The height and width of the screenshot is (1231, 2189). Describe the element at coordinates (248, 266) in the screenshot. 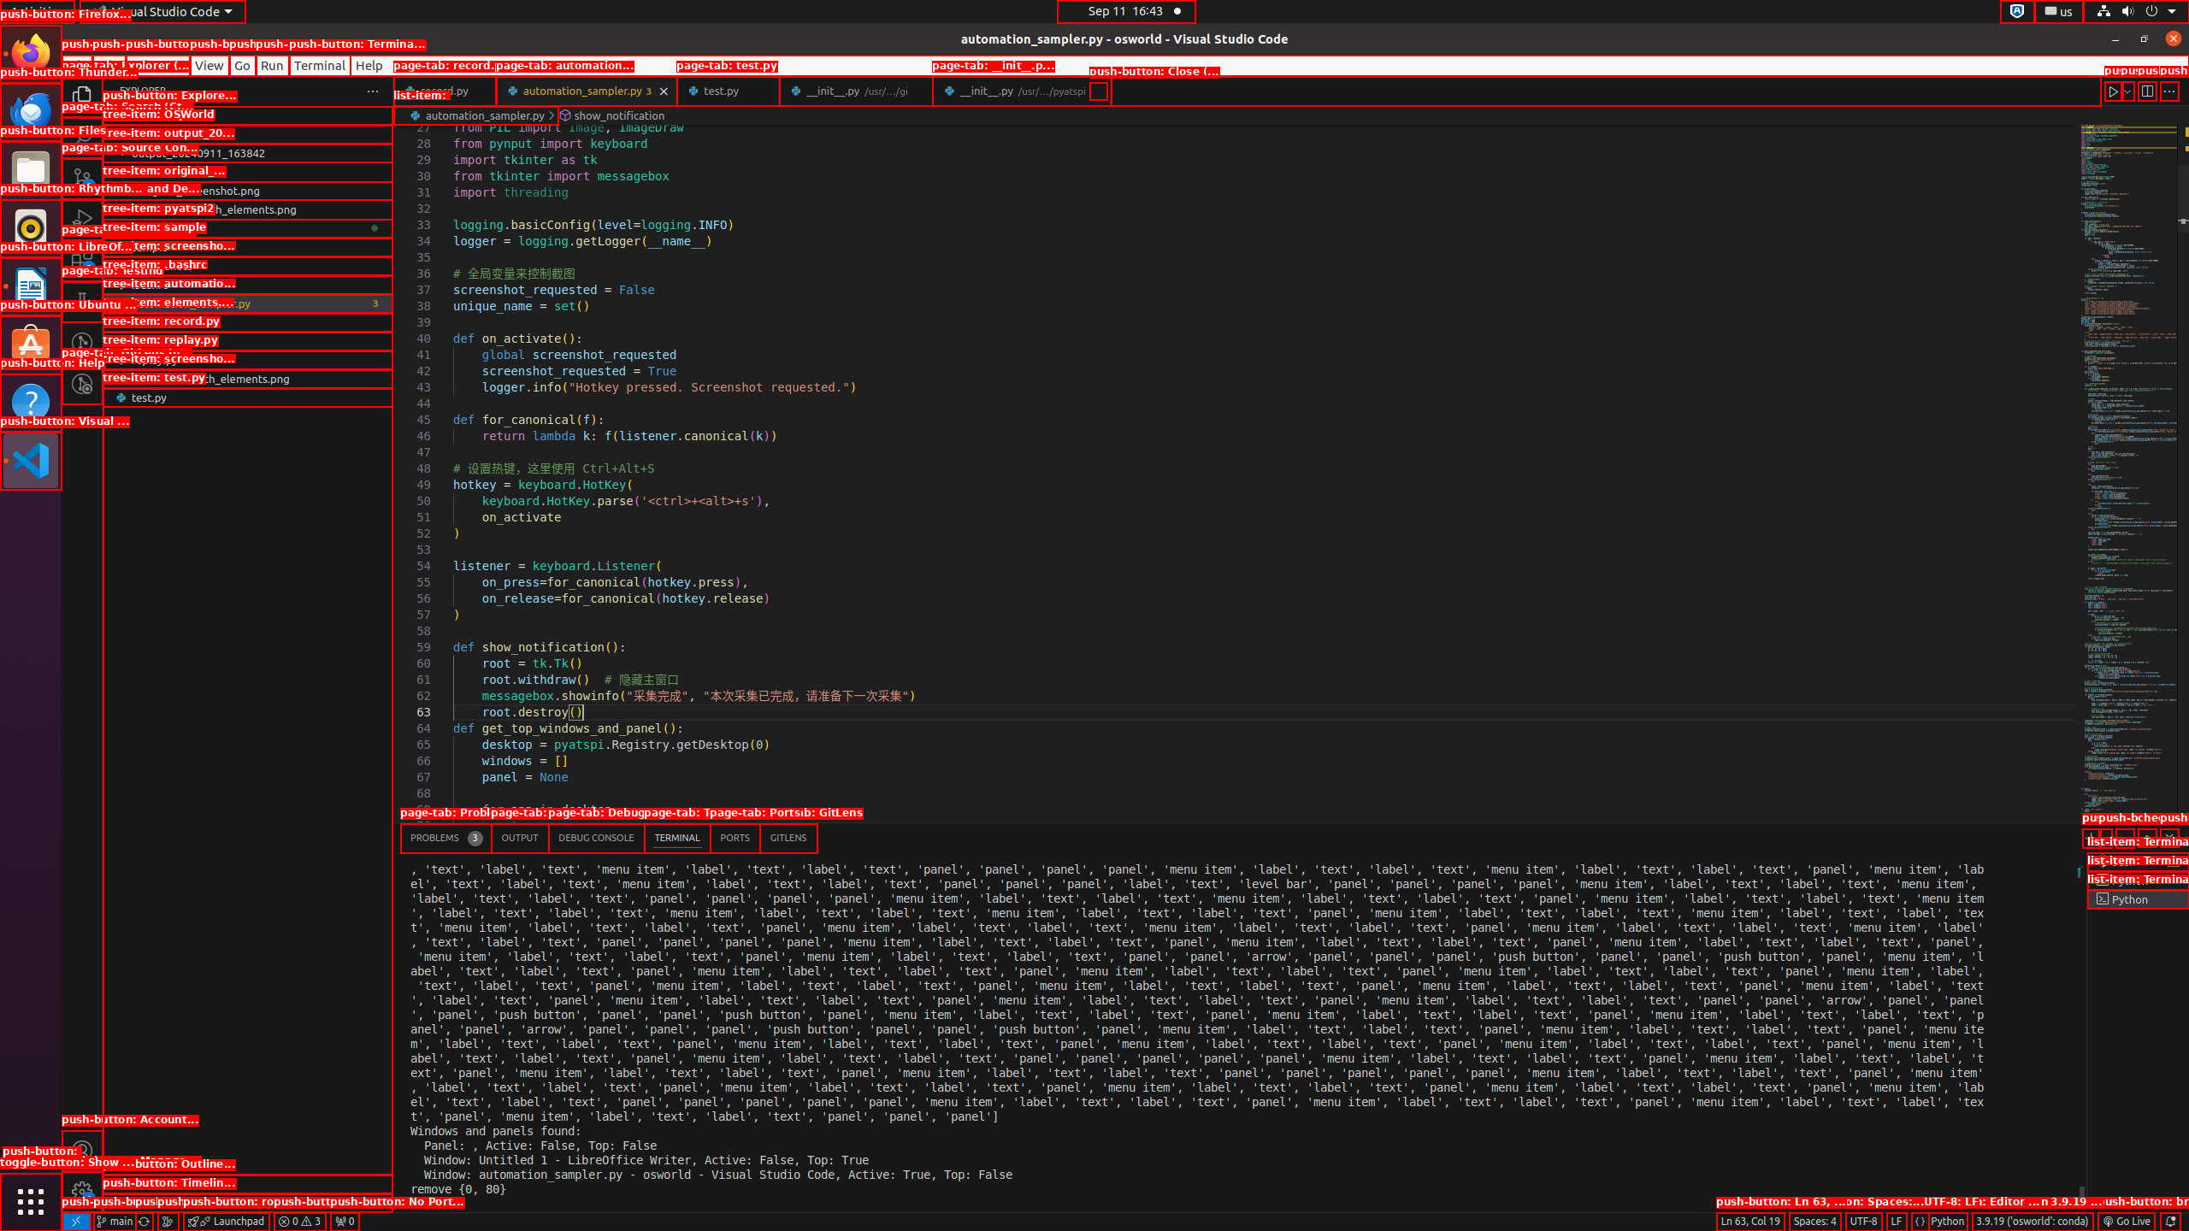

I see `screenshots` at that location.